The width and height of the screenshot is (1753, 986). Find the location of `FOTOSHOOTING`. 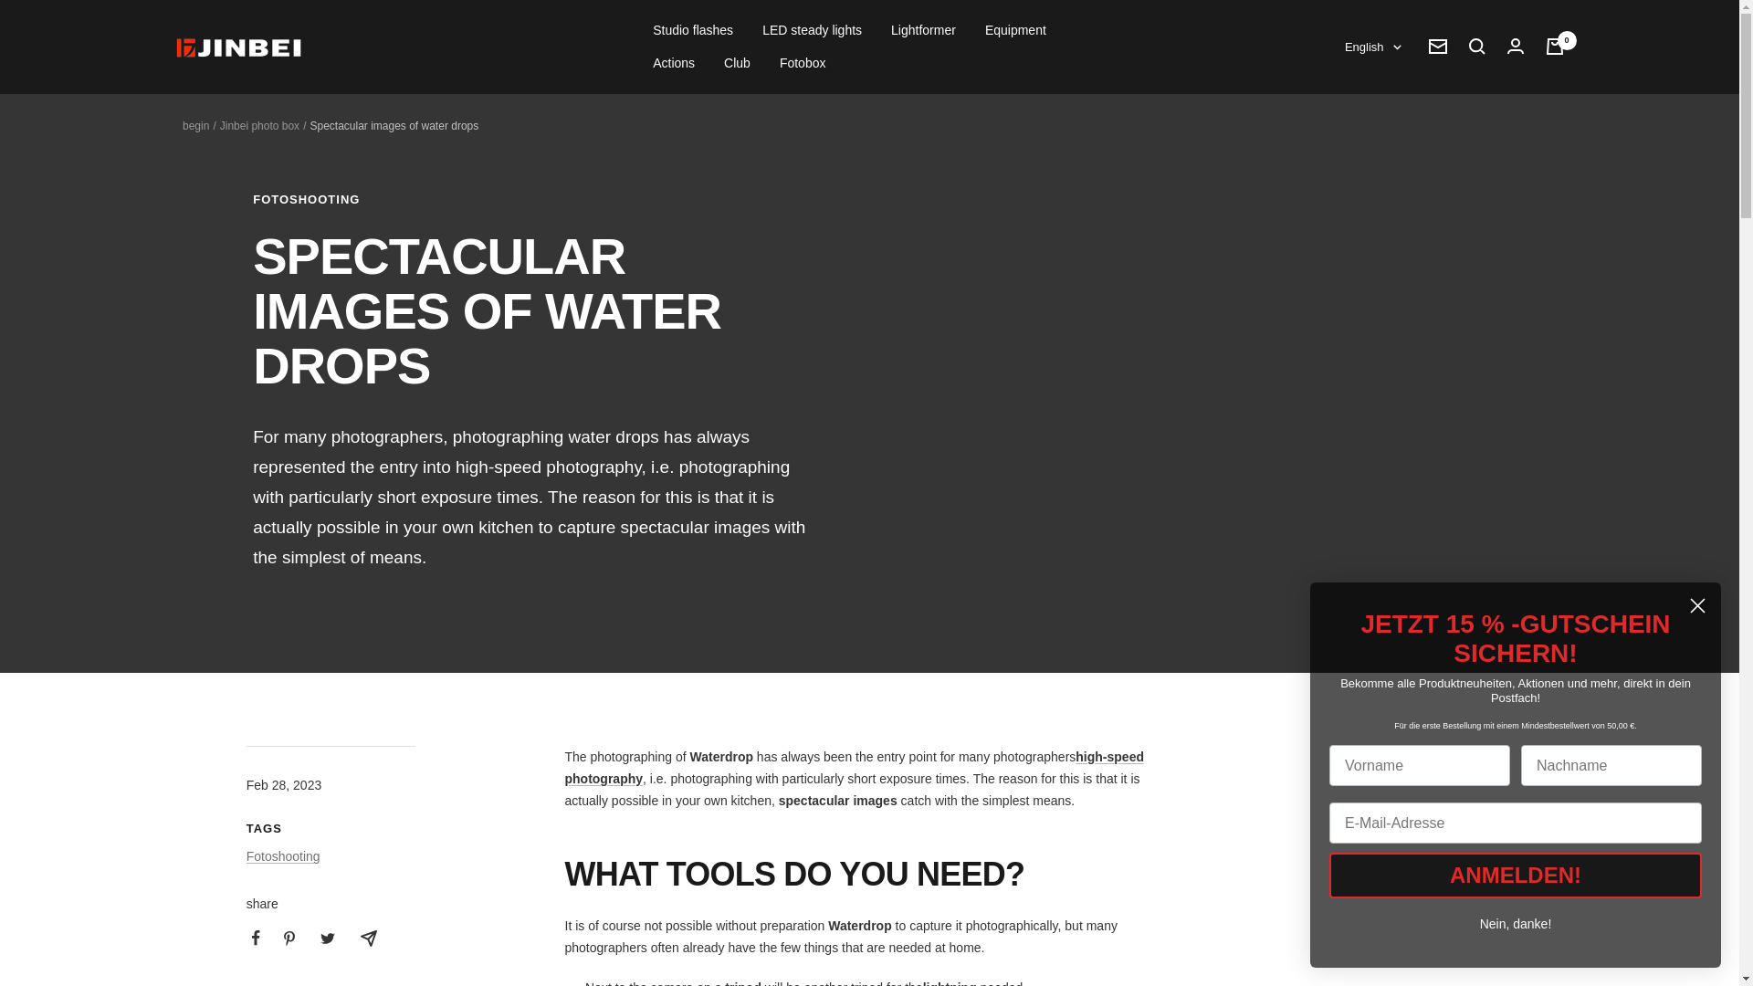

FOTOSHOOTING is located at coordinates (528, 199).